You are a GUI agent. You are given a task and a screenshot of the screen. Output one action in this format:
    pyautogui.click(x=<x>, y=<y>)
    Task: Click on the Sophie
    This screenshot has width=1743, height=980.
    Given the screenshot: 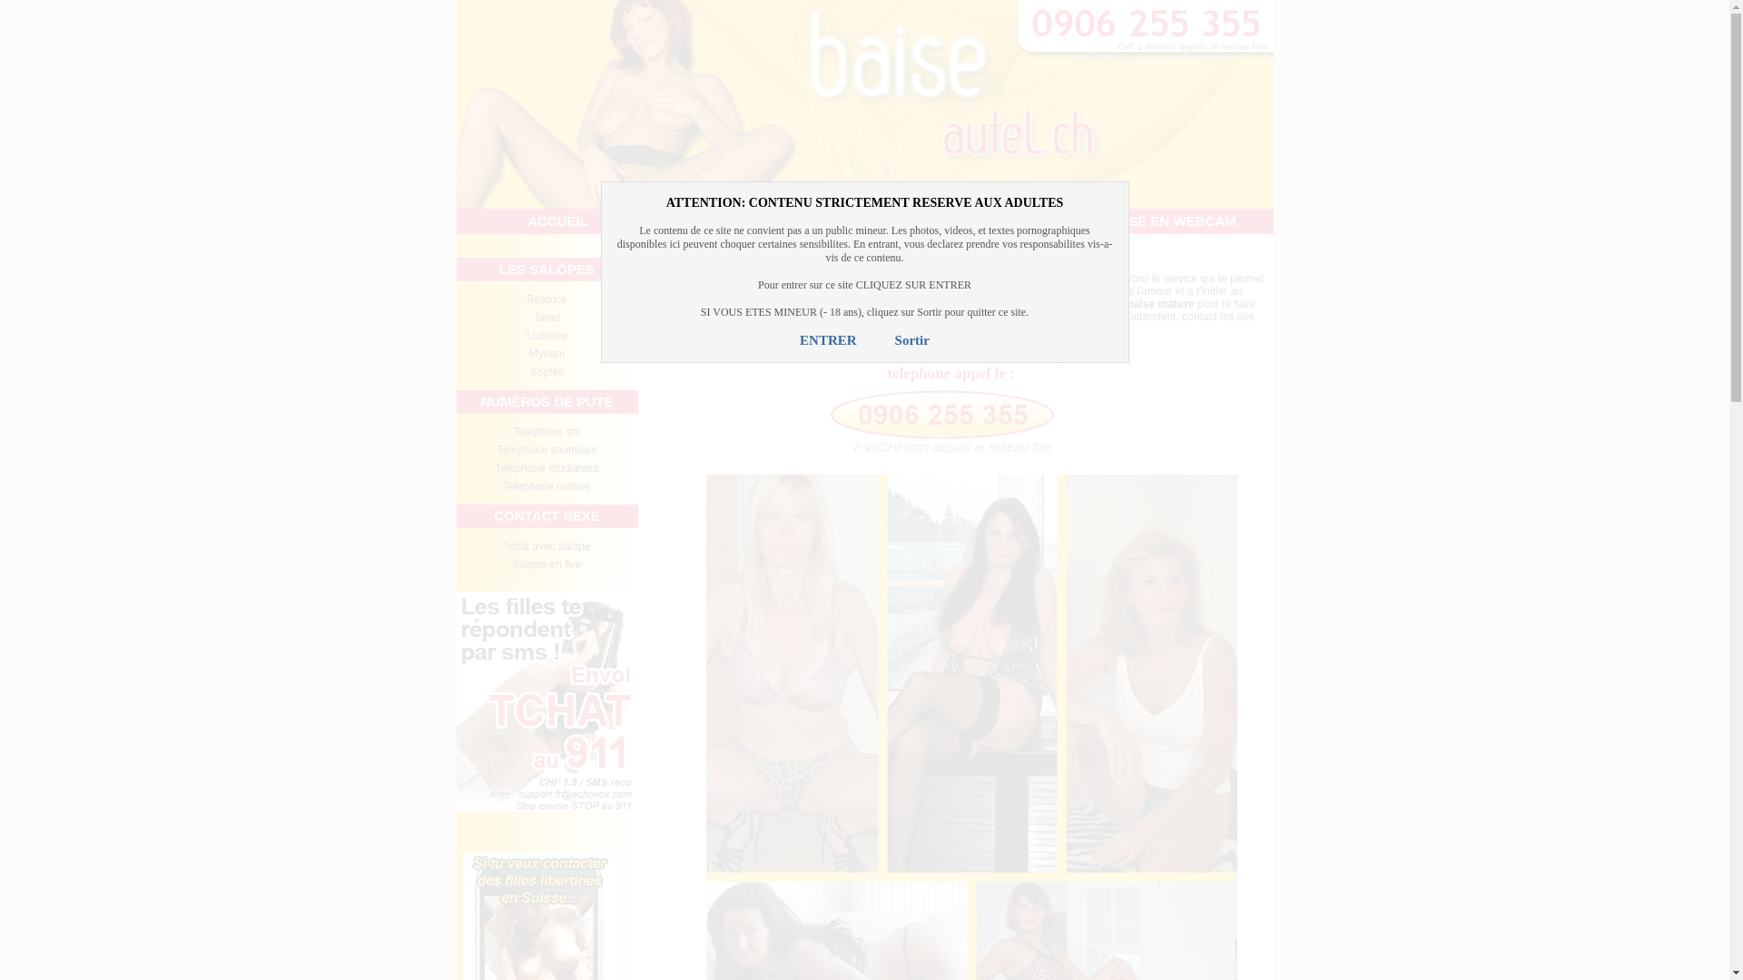 What is the action you would take?
    pyautogui.click(x=547, y=372)
    